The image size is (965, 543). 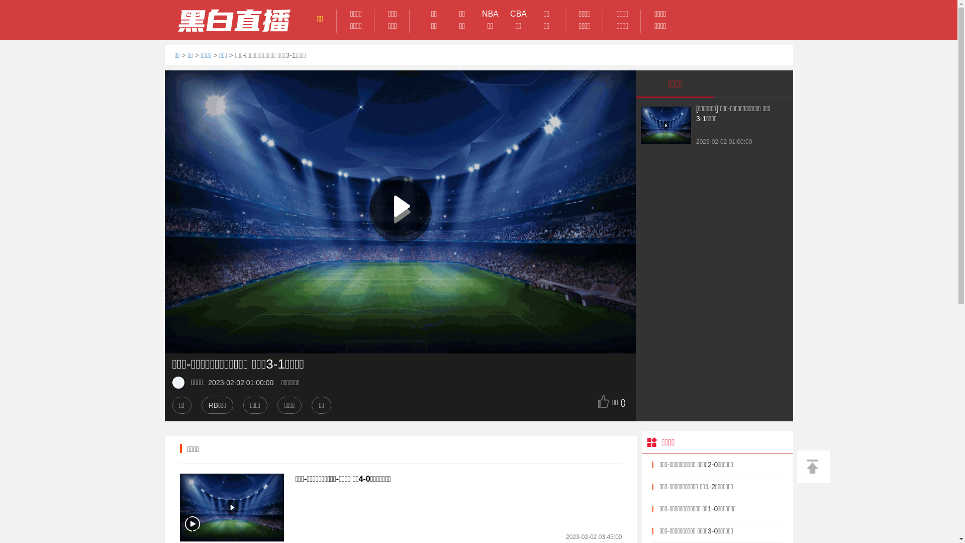 What do you see at coordinates (519, 14) in the screenshot?
I see `CBA` at bounding box center [519, 14].